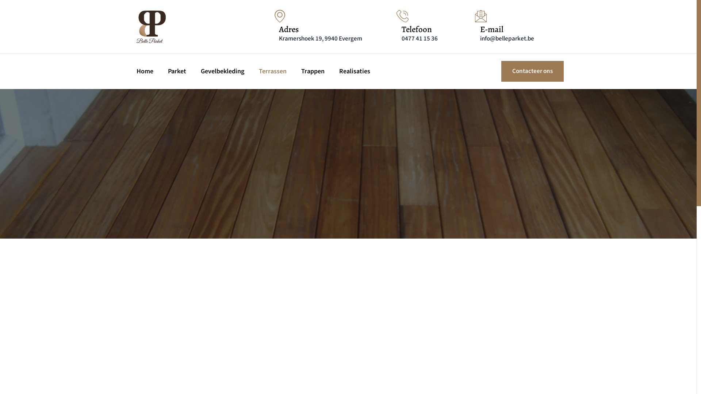 The image size is (701, 394). What do you see at coordinates (331, 27) in the screenshot?
I see `Adres
Kramershoek 19, 9940 Evergem` at bounding box center [331, 27].